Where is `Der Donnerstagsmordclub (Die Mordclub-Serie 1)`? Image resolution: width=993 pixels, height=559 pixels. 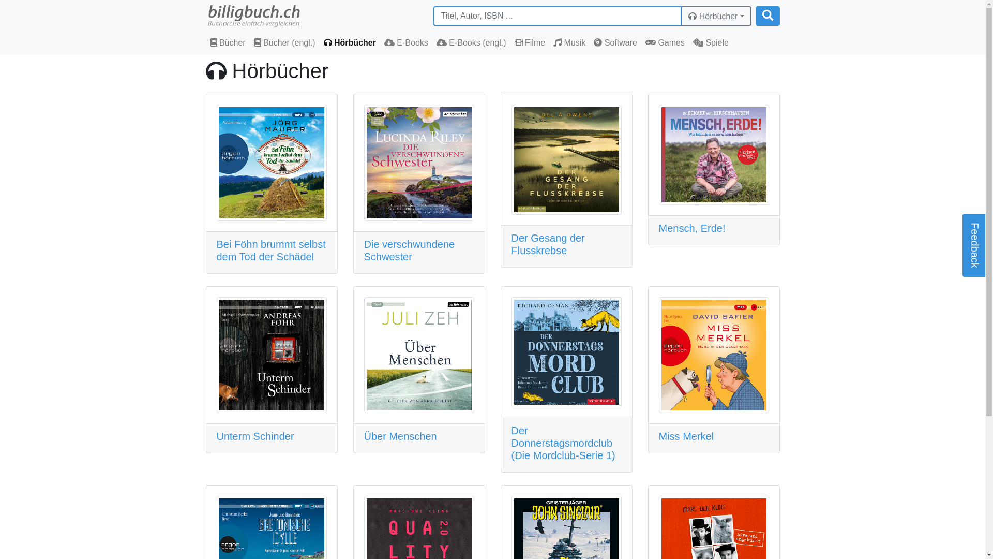 Der Donnerstagsmordclub (Die Mordclub-Serie 1) is located at coordinates (563, 443).